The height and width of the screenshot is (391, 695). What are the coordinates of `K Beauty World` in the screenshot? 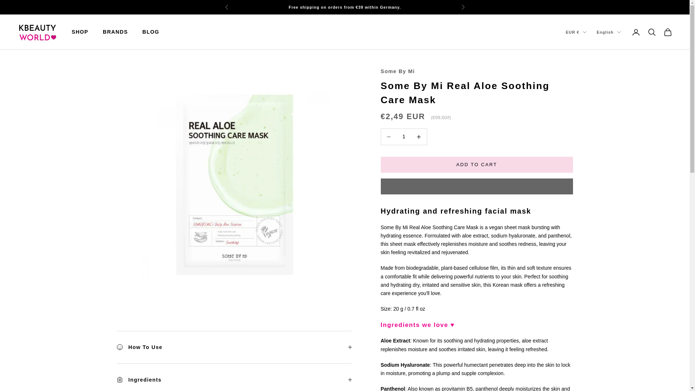 It's located at (37, 32).